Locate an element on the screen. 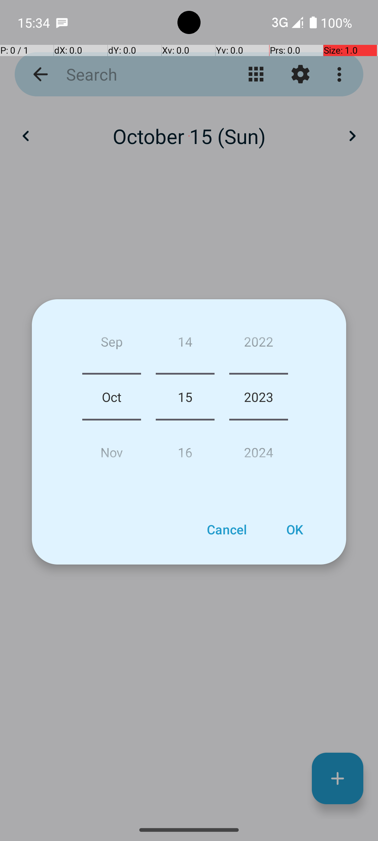 The width and height of the screenshot is (378, 841). Nov is located at coordinates (112, 449).